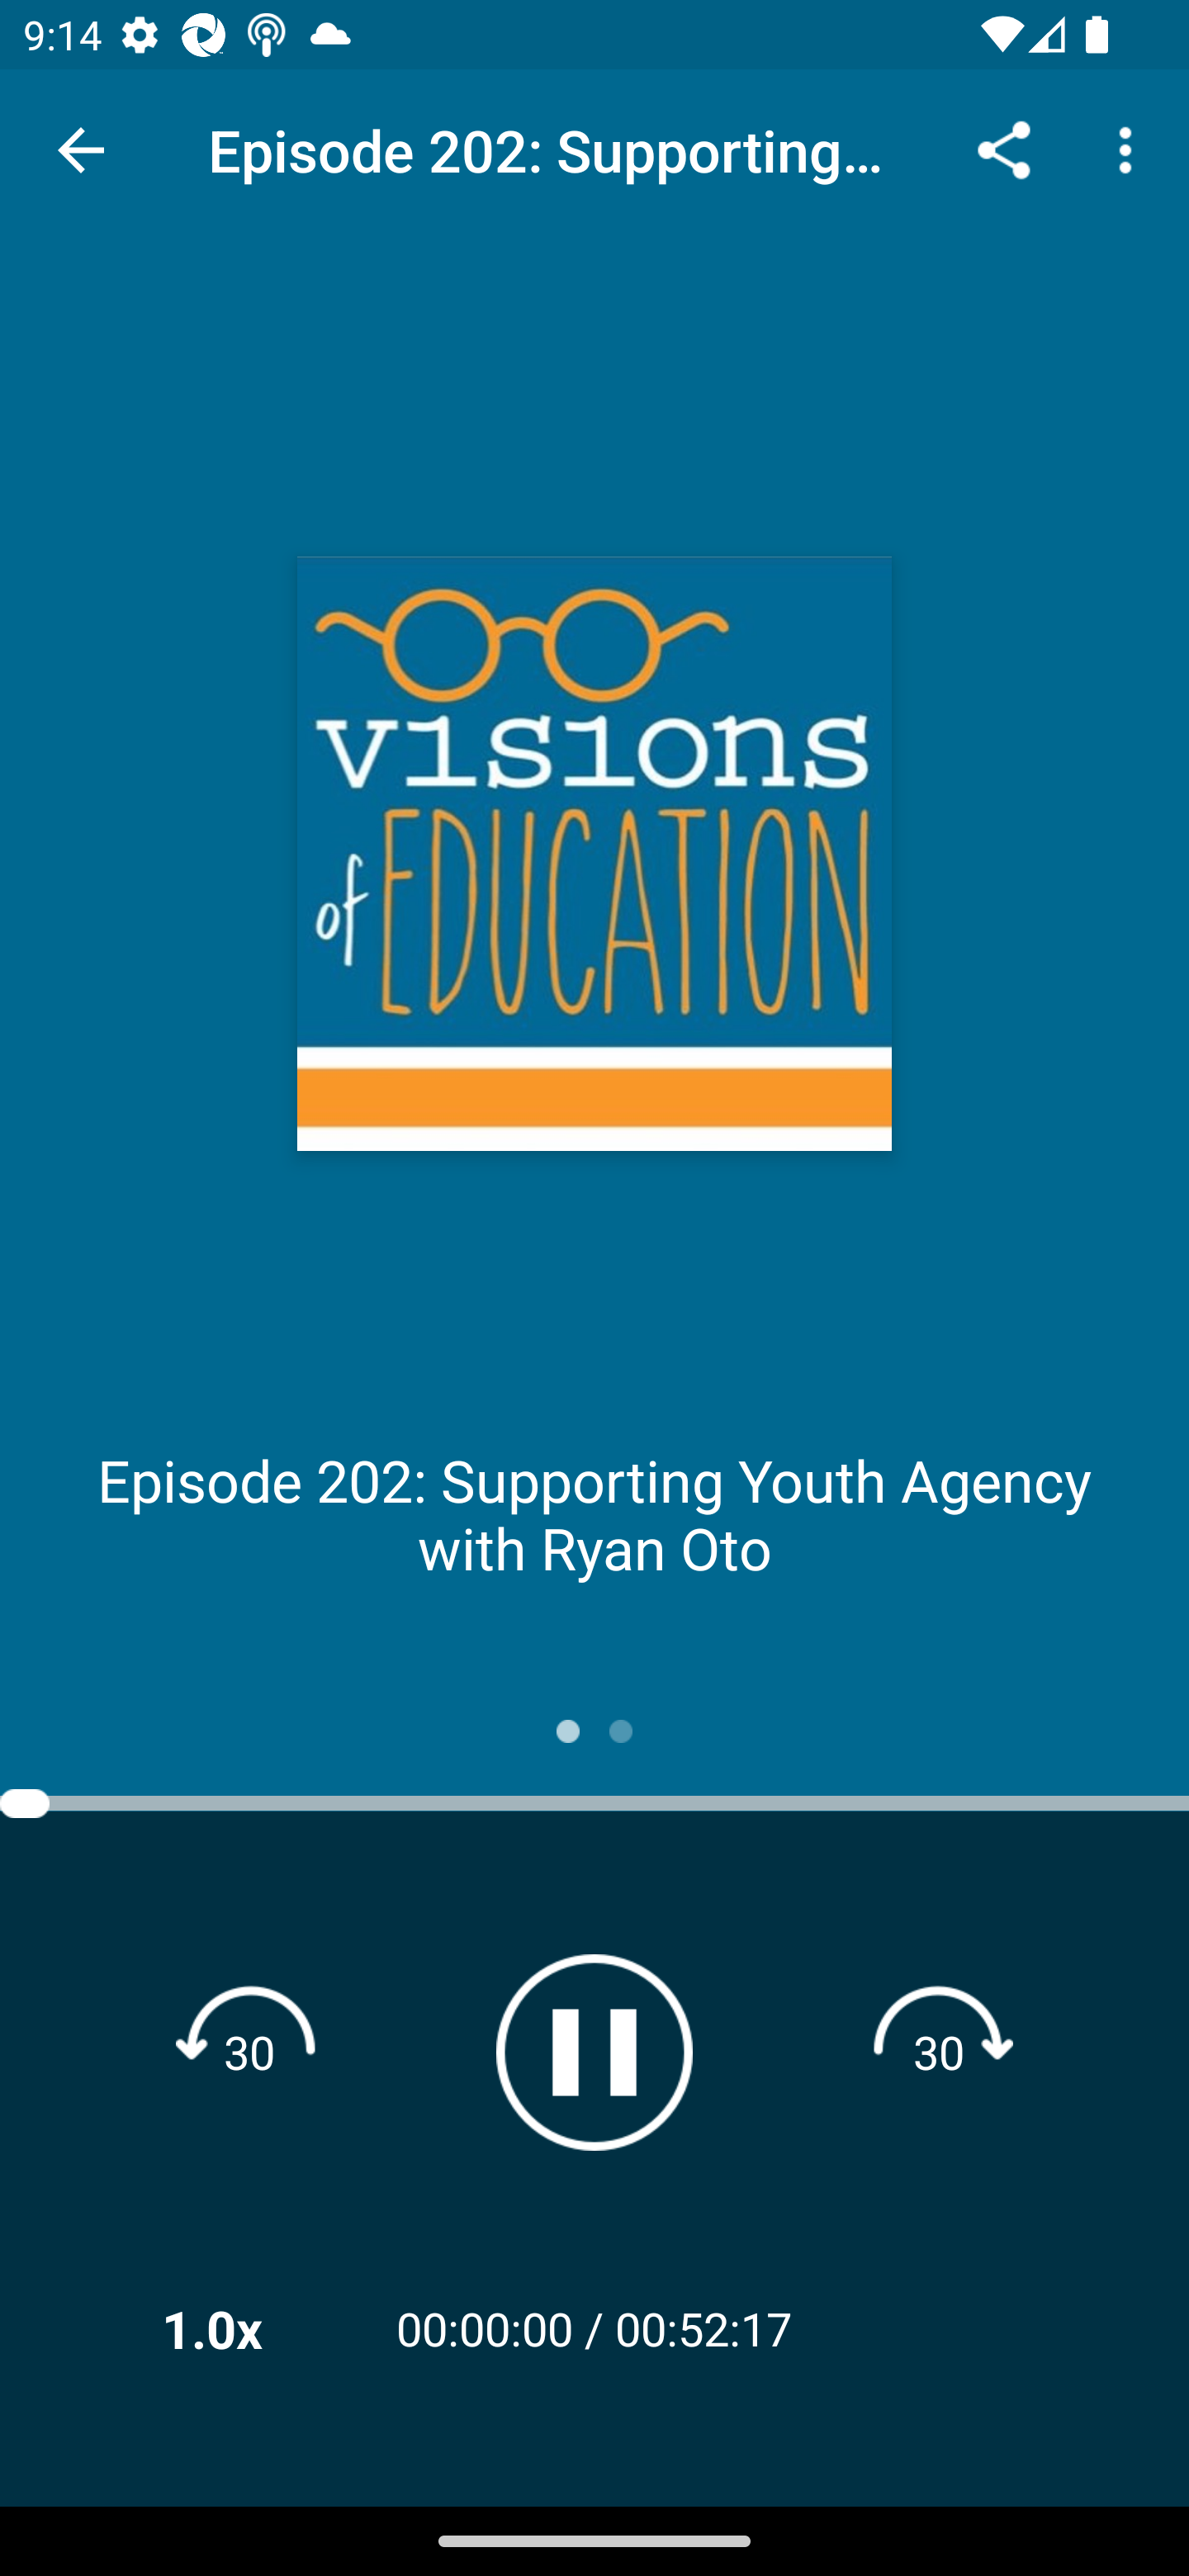  Describe the element at coordinates (1131, 149) in the screenshot. I see `More options` at that location.